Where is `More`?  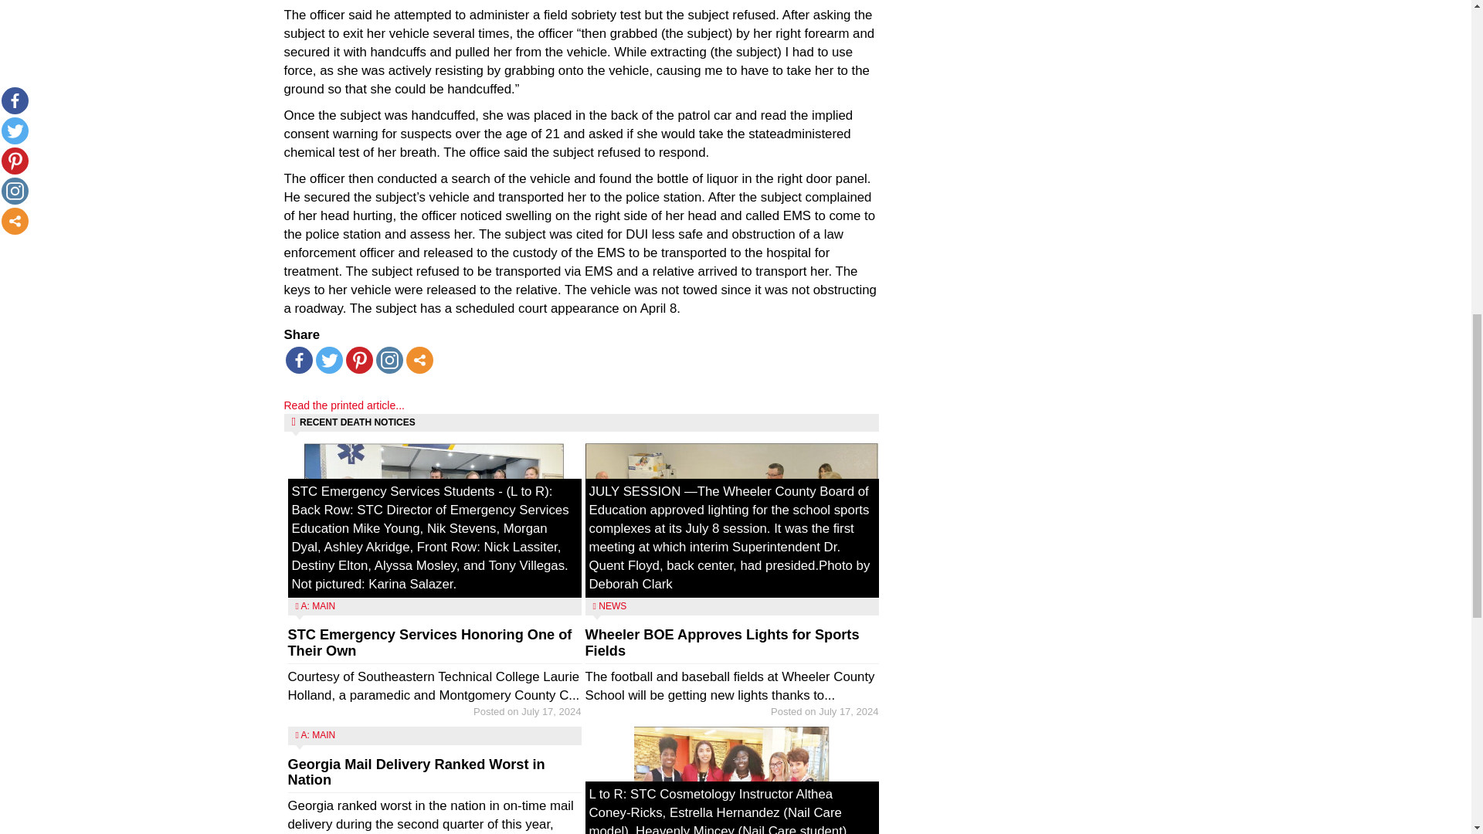 More is located at coordinates (419, 360).